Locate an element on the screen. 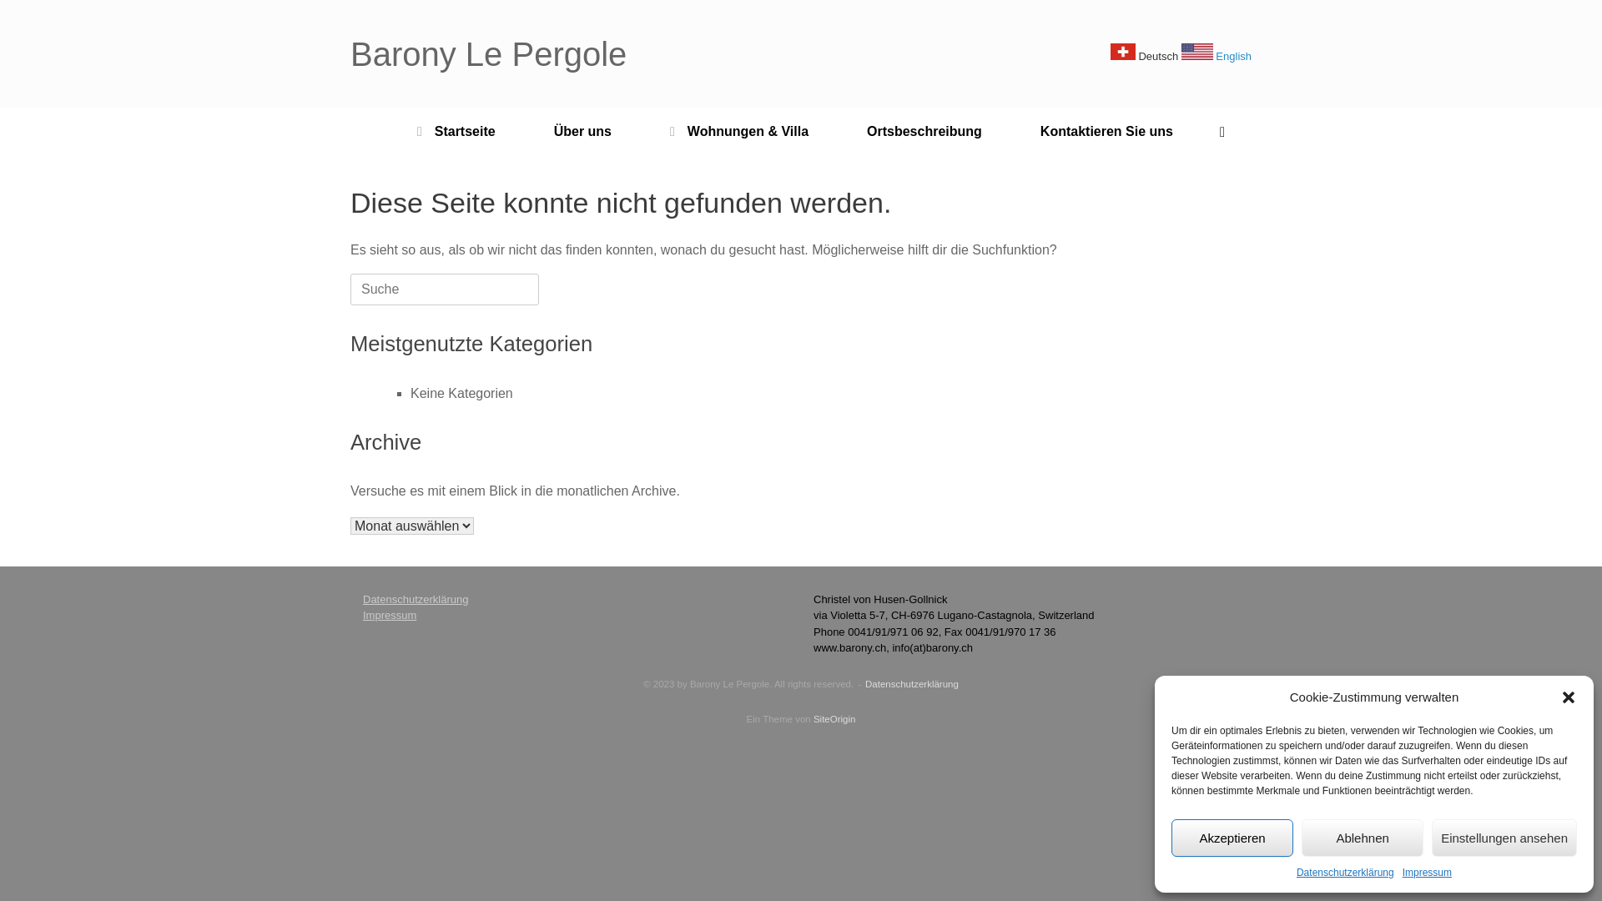  Barony Le Pergole is located at coordinates (489, 54).